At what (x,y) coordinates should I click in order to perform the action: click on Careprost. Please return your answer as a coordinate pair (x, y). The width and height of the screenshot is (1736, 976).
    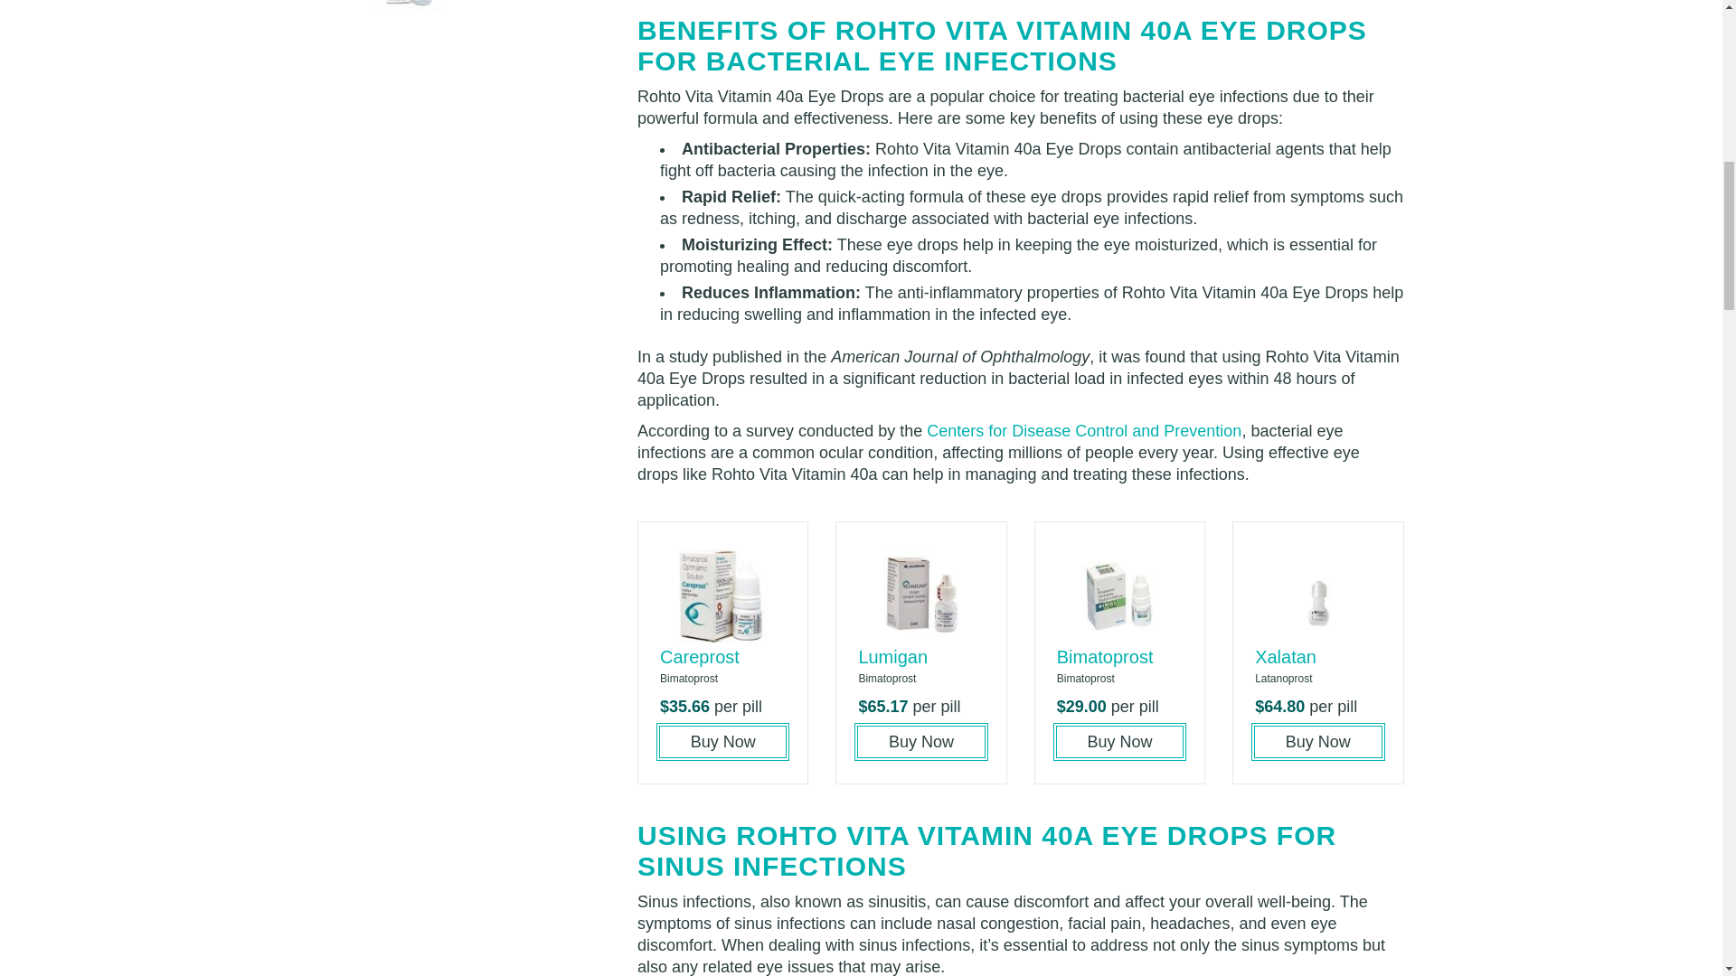
    Looking at the image, I should click on (699, 656).